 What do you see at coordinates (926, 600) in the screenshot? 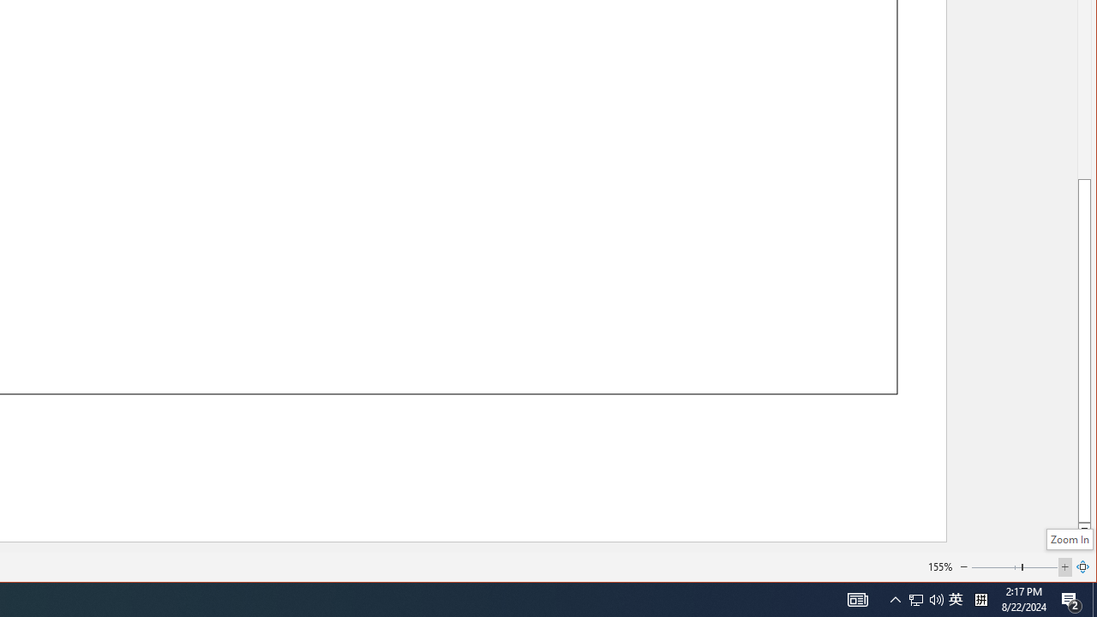
I see `Show desktop` at bounding box center [926, 600].